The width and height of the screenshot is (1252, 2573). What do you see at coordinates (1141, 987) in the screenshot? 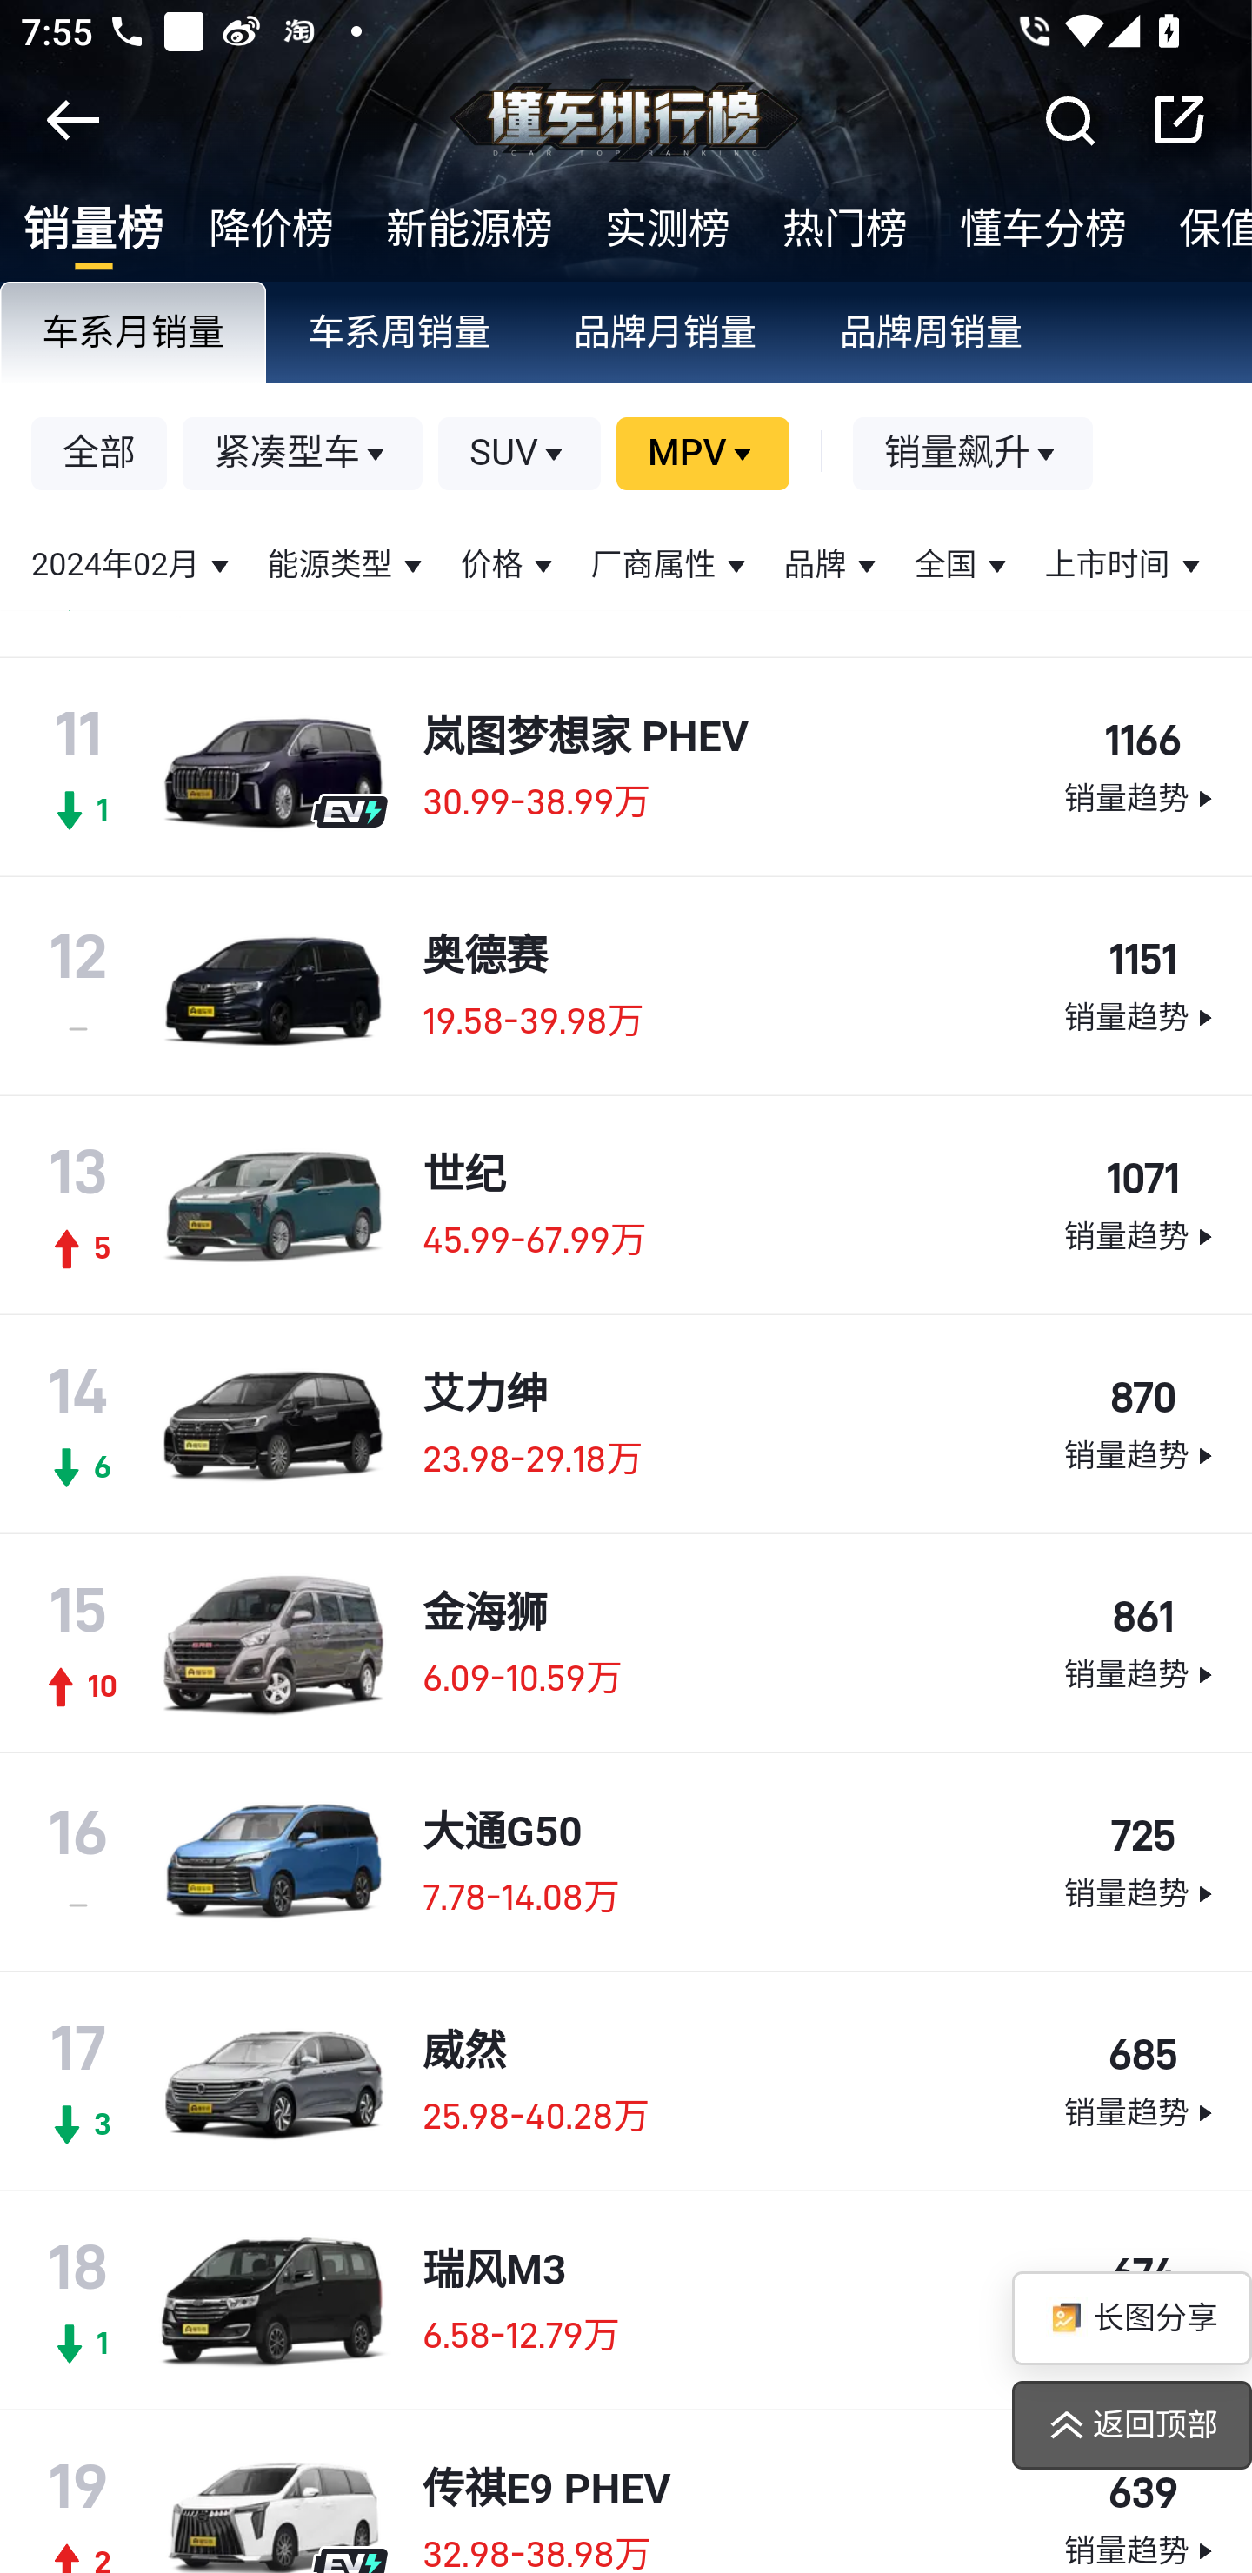
I see `1151 销量趋势` at bounding box center [1141, 987].